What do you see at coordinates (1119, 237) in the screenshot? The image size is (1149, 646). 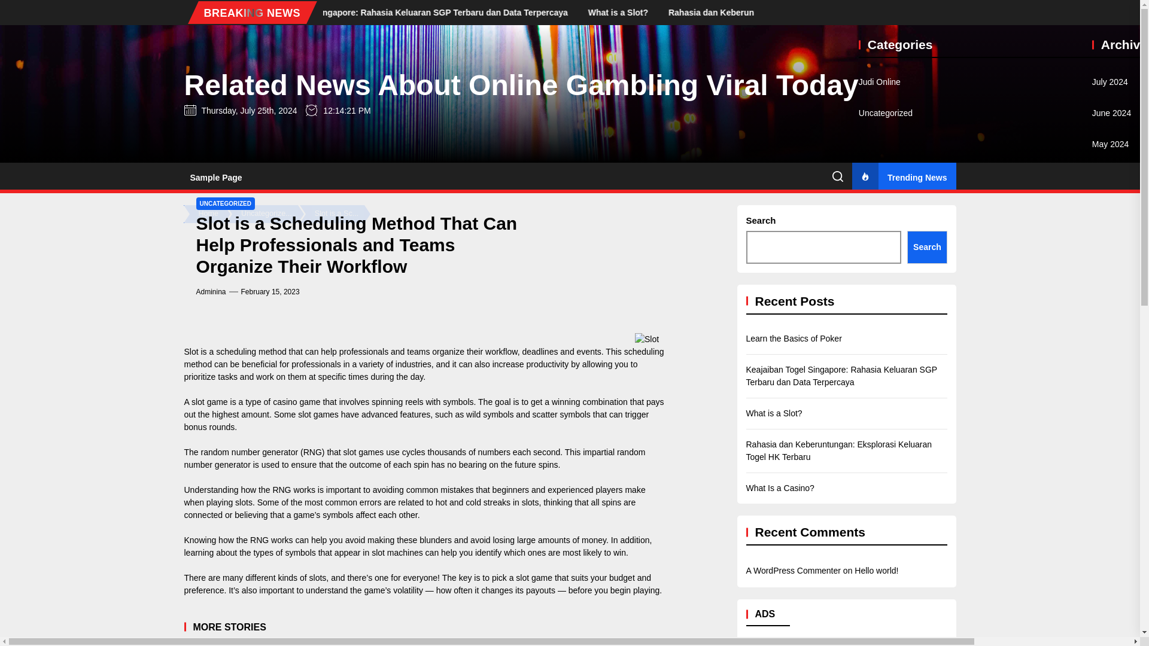 I see `February 2024` at bounding box center [1119, 237].